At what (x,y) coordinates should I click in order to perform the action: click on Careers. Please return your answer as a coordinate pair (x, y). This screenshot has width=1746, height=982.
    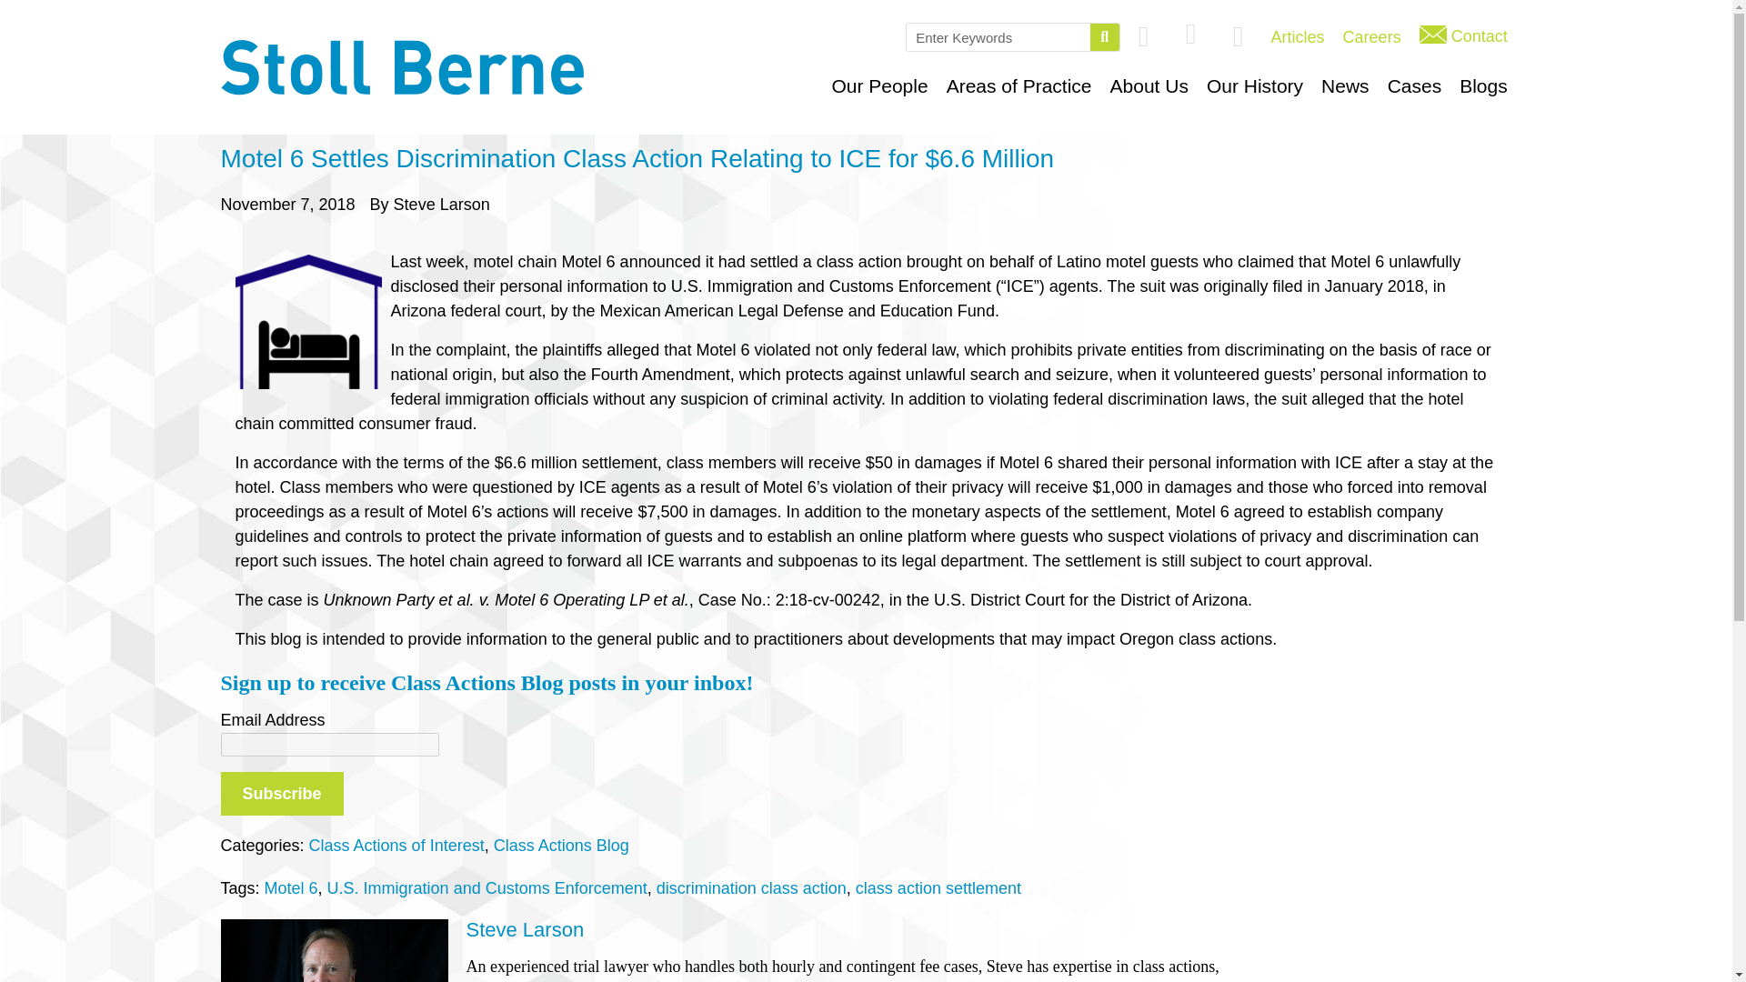
    Looking at the image, I should click on (1371, 37).